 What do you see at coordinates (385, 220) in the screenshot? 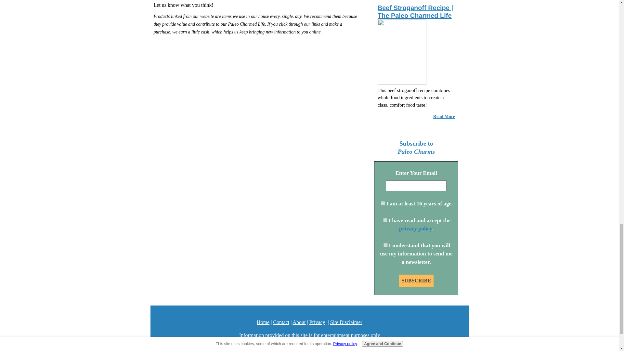
I see `on` at bounding box center [385, 220].